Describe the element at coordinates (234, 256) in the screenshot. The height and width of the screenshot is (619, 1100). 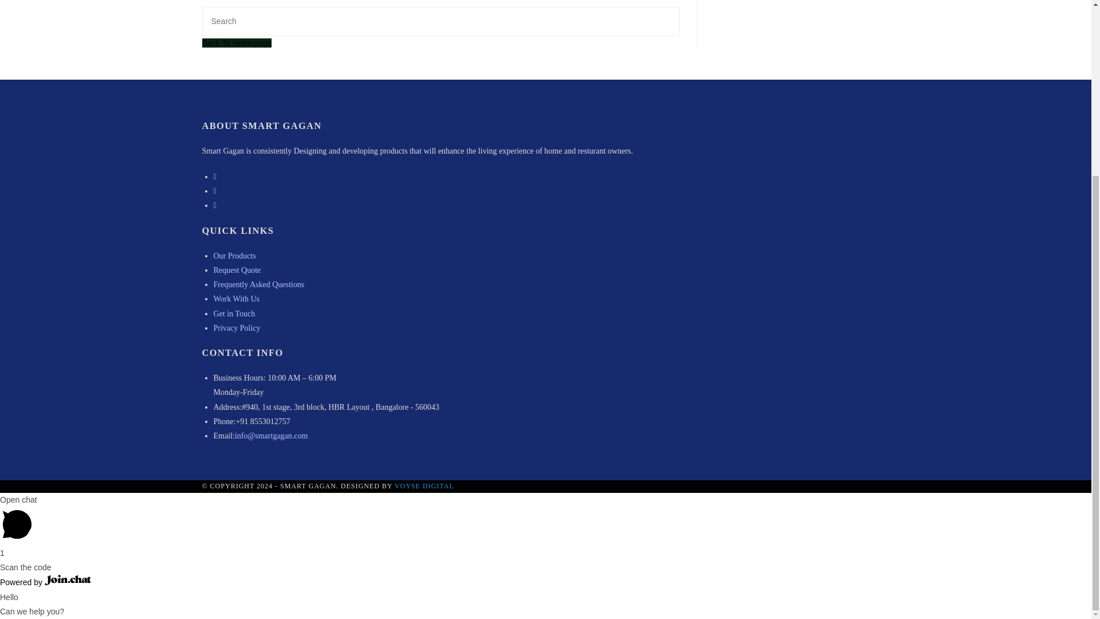
I see `Our Products` at that location.